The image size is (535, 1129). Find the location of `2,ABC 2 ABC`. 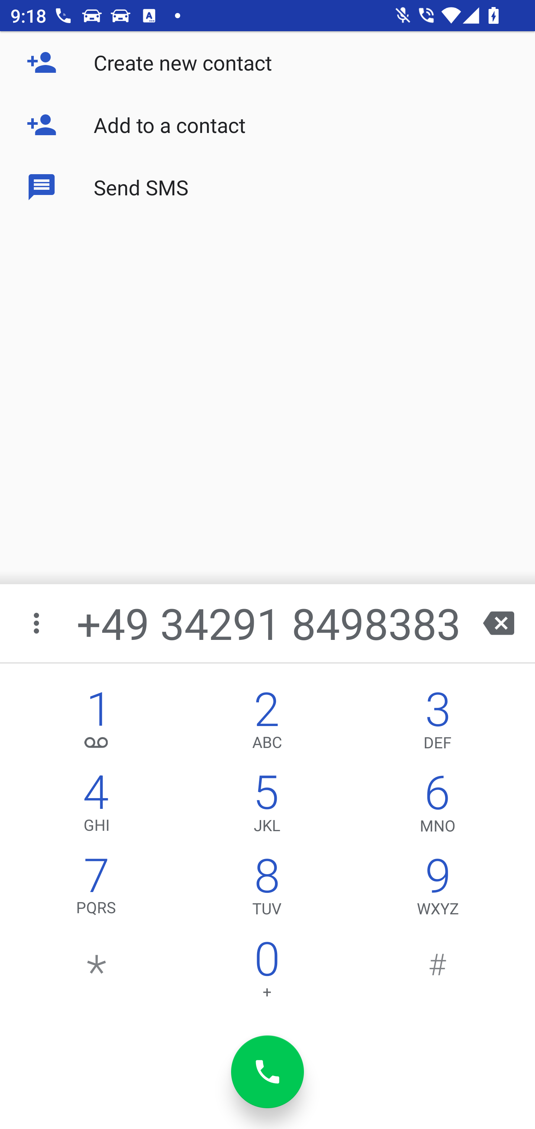

2,ABC 2 ABC is located at coordinates (267, 723).